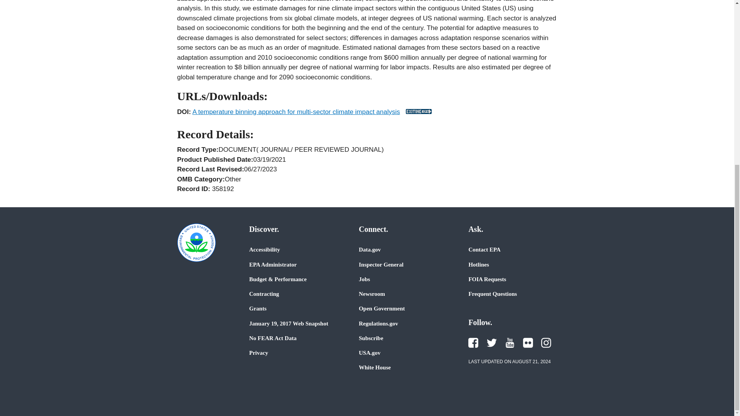 The image size is (740, 416). Describe the element at coordinates (478, 264) in the screenshot. I see `Hotlines` at that location.